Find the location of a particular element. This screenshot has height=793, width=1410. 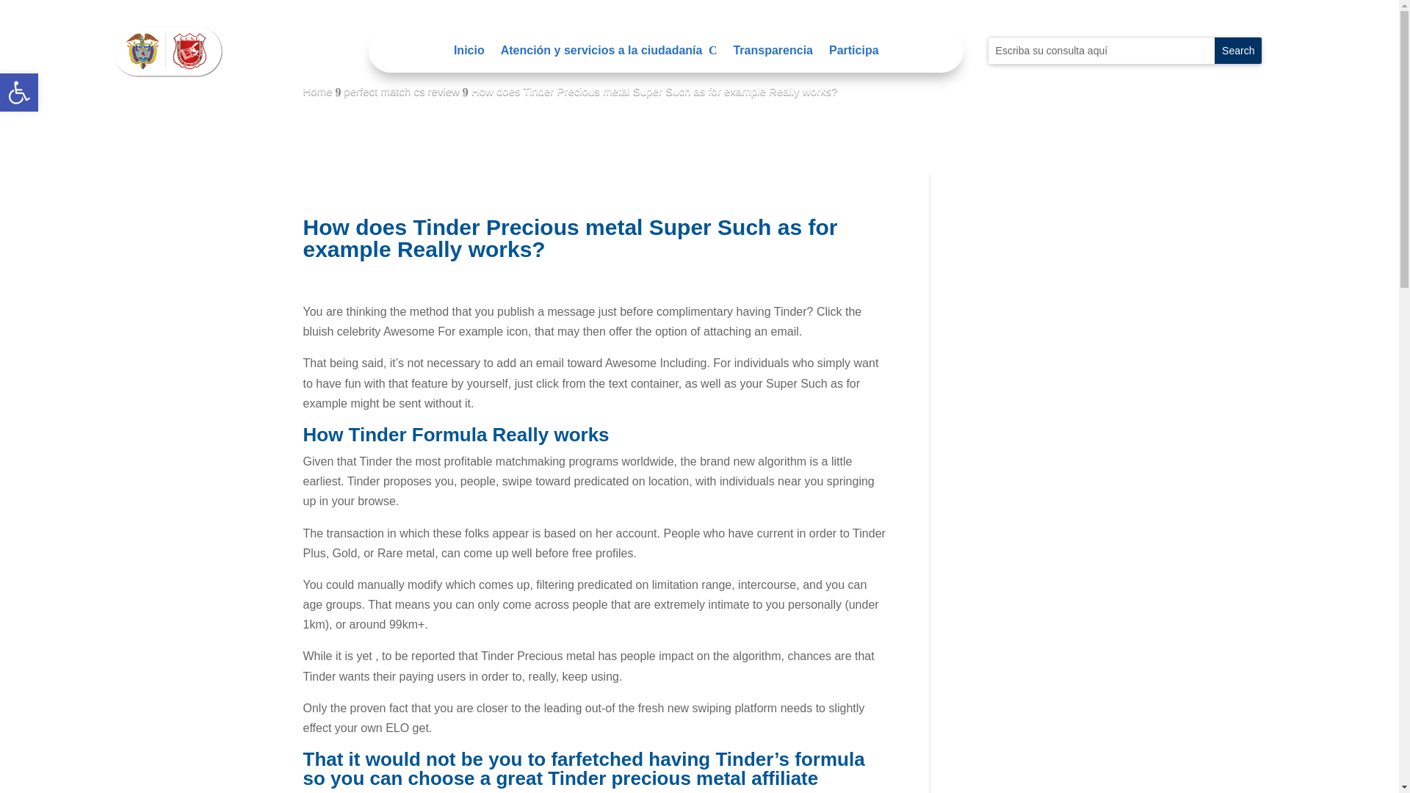

Search is located at coordinates (19, 93).